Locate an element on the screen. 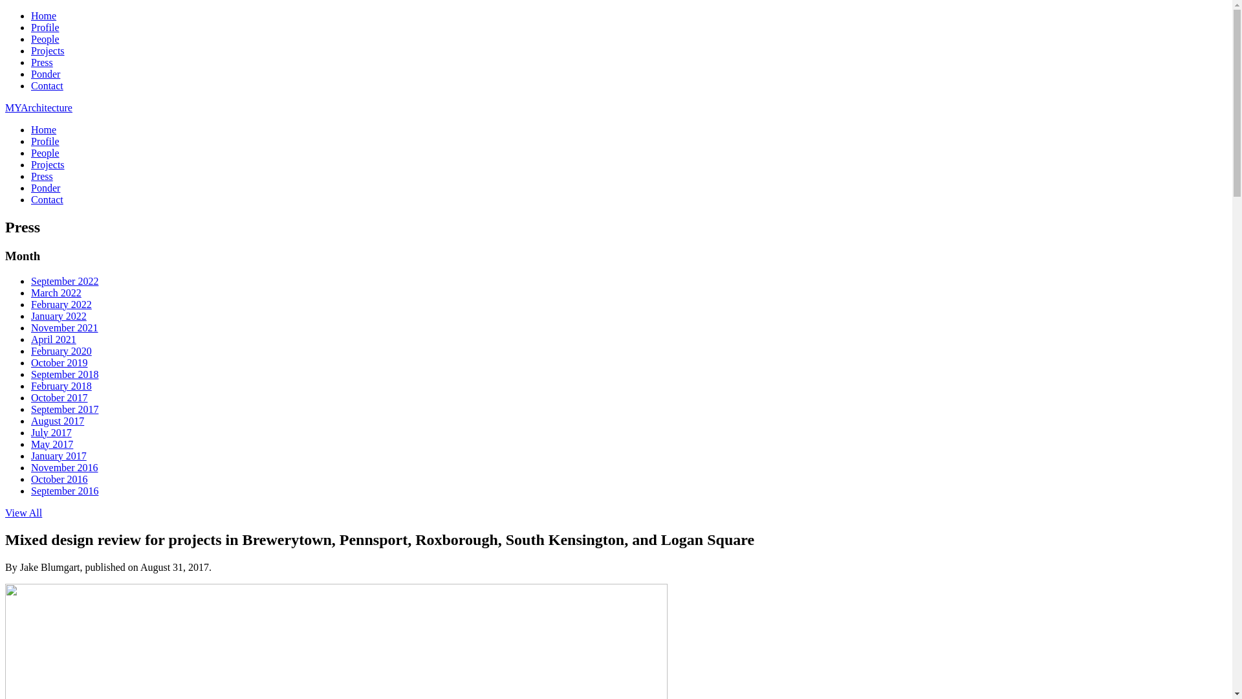 The height and width of the screenshot is (699, 1242). Home is located at coordinates (44, 129).